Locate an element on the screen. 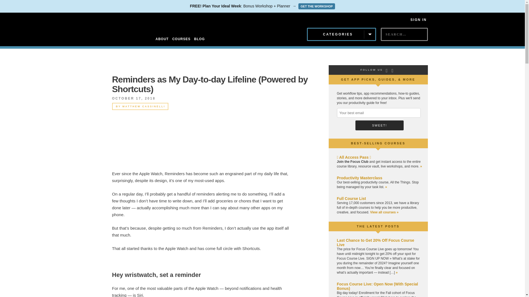  GET THE WORKSHOP is located at coordinates (316, 6).